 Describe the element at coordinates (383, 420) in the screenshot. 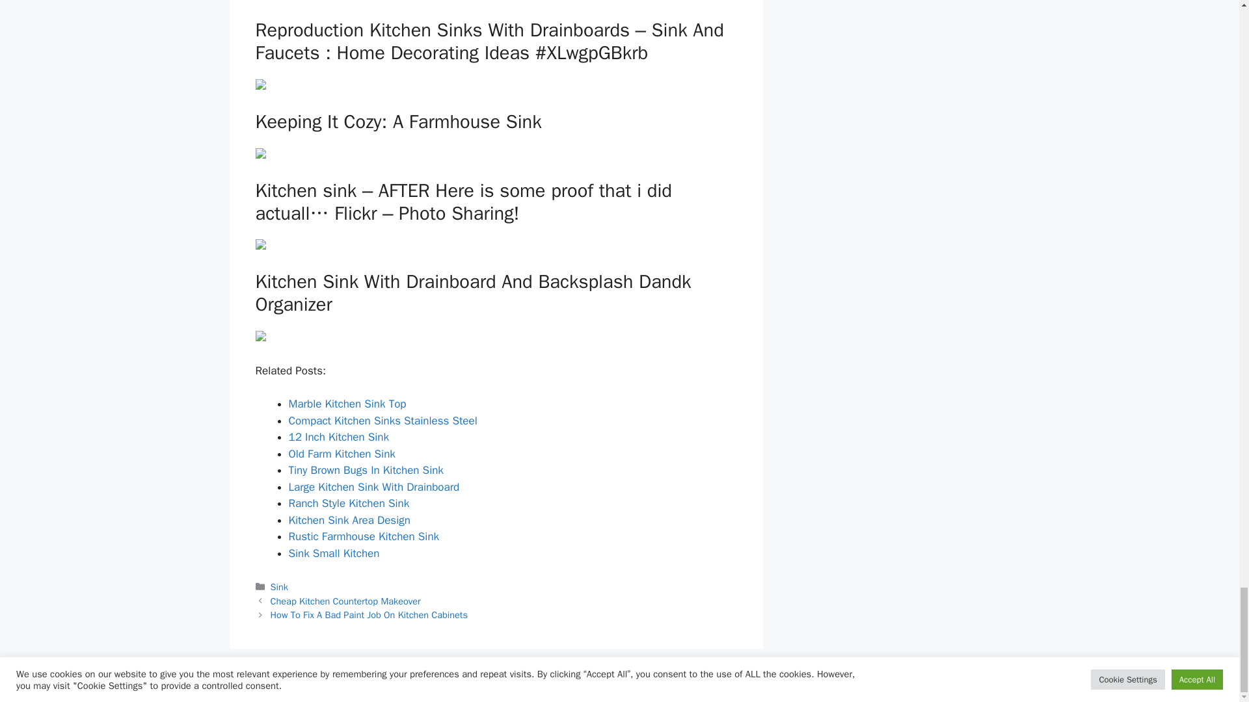

I see `Compact Kitchen Sinks Stainless Steel` at that location.